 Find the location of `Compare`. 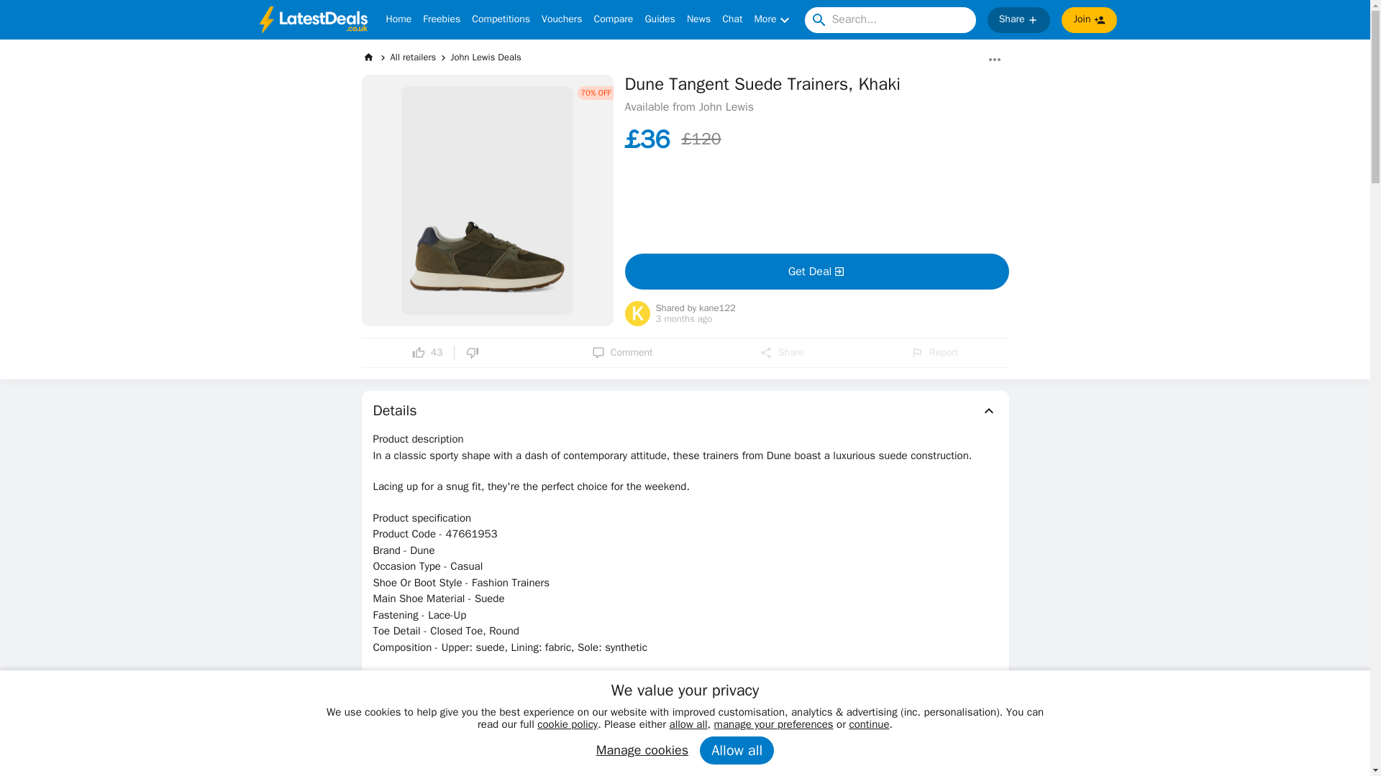

Compare is located at coordinates (614, 20).